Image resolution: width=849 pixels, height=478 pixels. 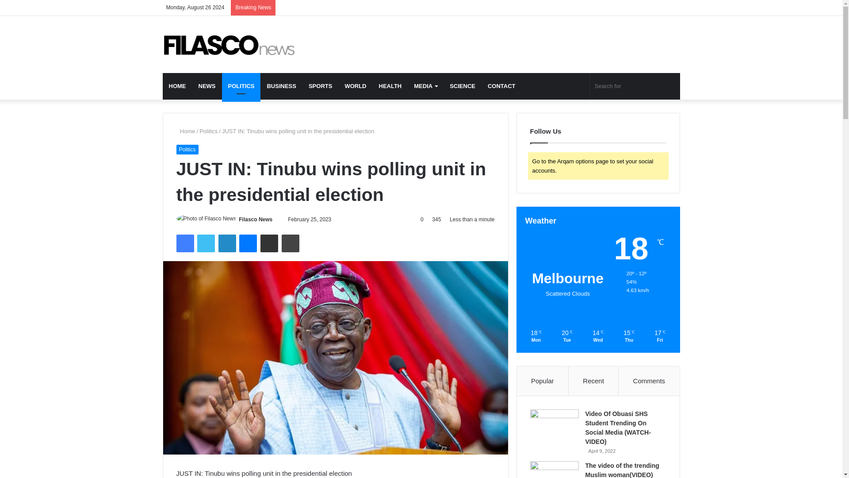 I want to click on Facebook, so click(x=184, y=243).